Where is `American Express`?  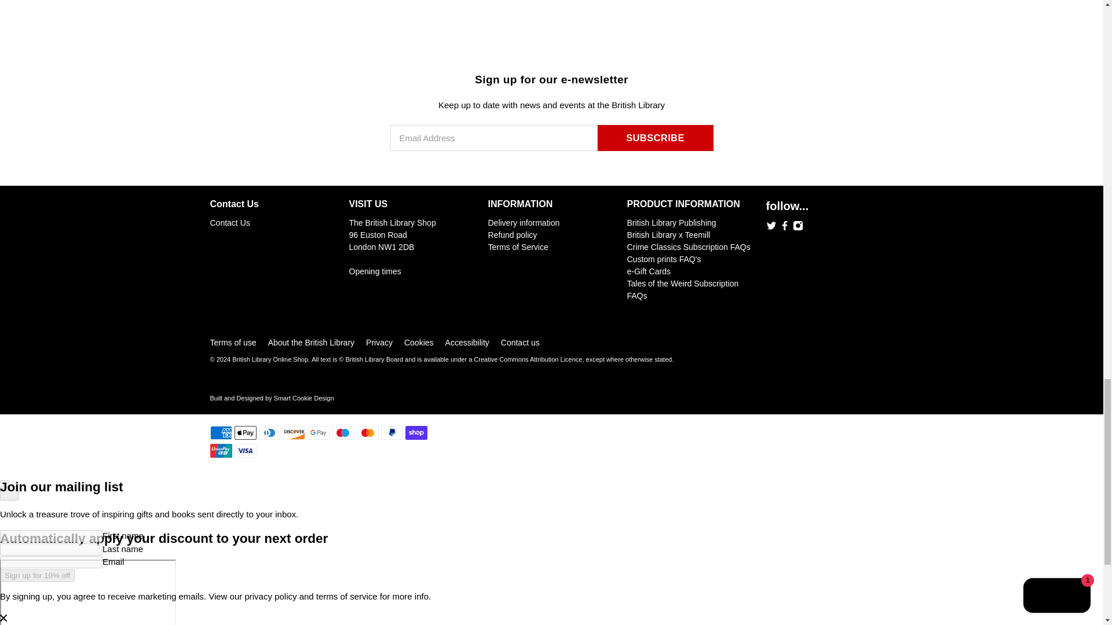 American Express is located at coordinates (220, 433).